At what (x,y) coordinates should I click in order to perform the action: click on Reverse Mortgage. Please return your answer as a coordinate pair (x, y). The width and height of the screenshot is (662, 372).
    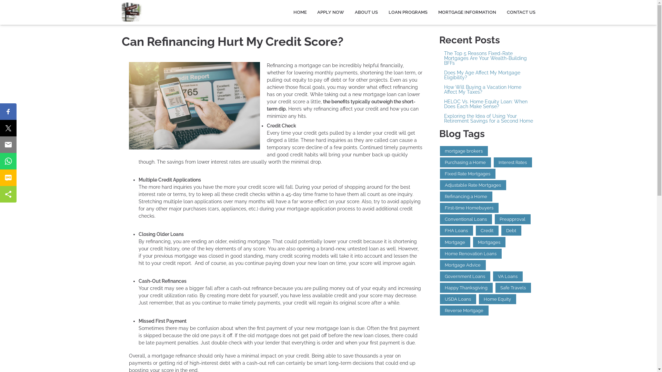
    Looking at the image, I should click on (464, 311).